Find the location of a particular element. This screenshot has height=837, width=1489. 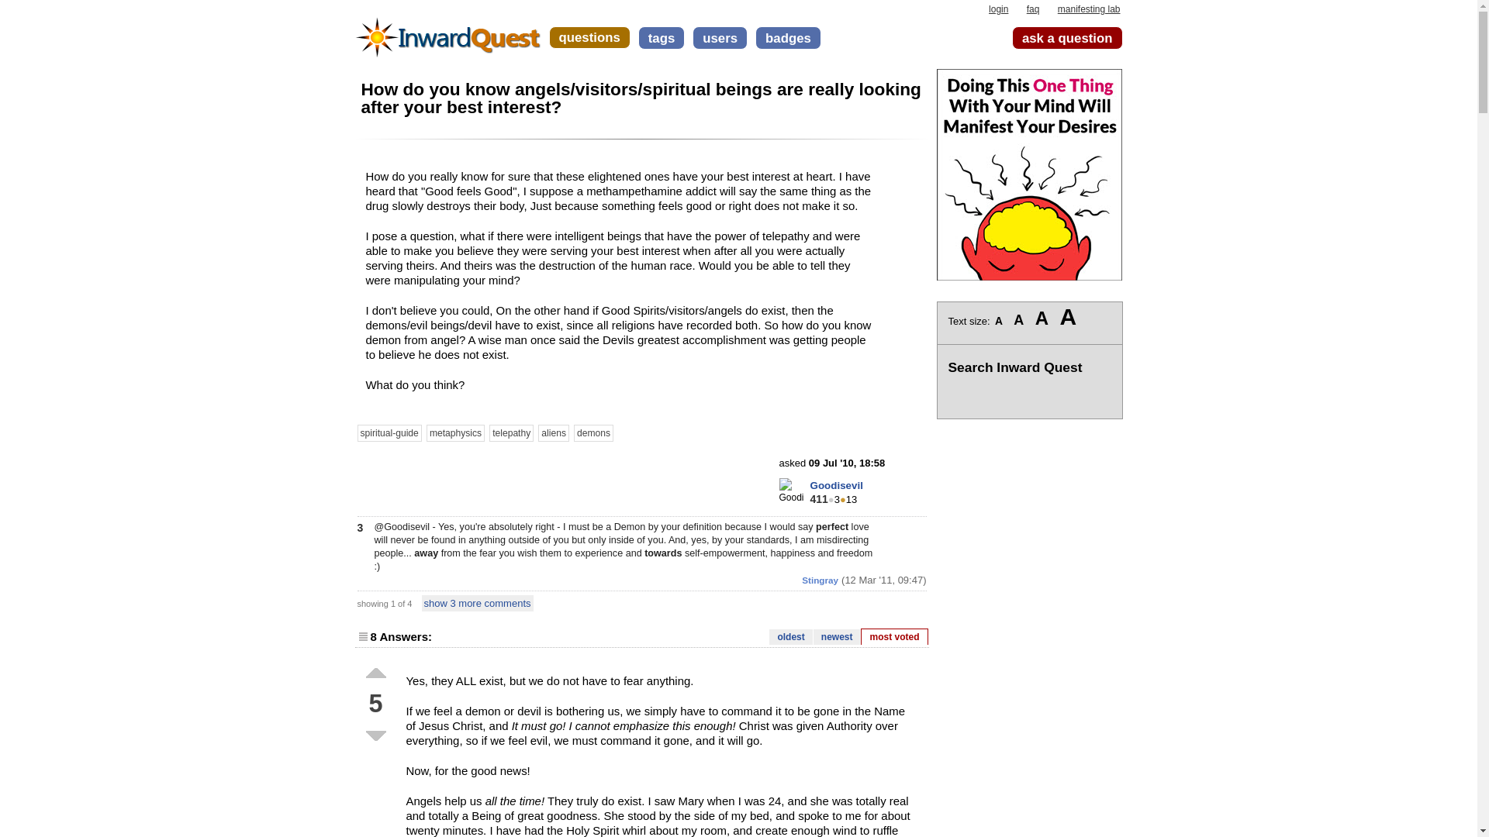

3 badges is located at coordinates (833, 499).